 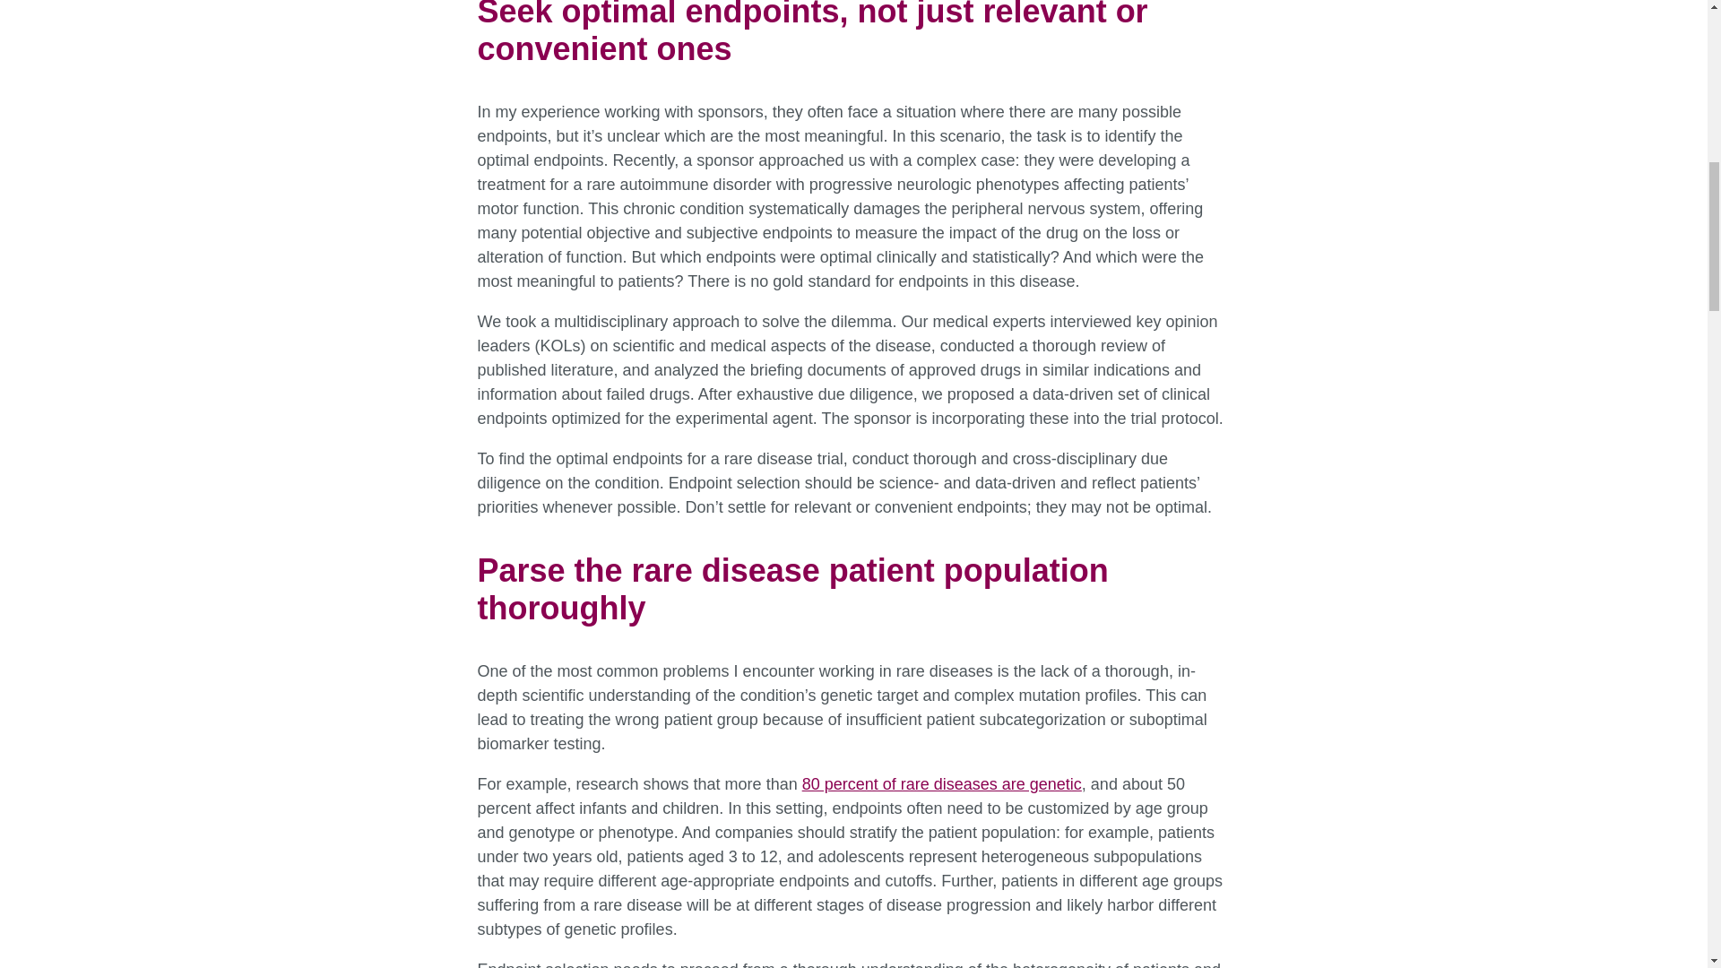 I want to click on 80 percent of rare diseases are genetic, so click(x=941, y=783).